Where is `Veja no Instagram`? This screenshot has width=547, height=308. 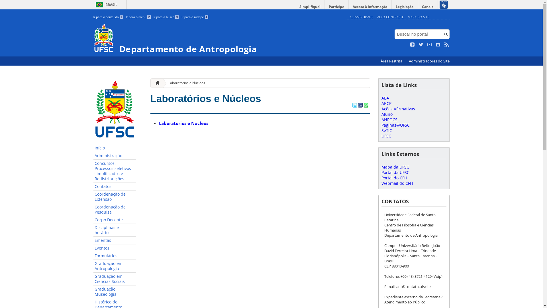 Veja no Instagram is located at coordinates (438, 45).